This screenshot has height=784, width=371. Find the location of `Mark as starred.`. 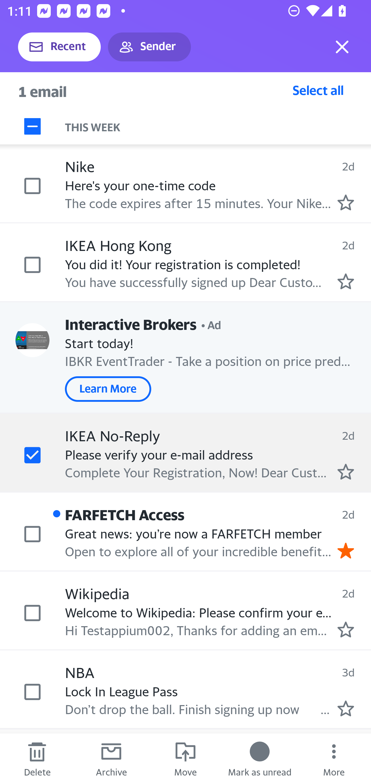

Mark as starred. is located at coordinates (346, 629).